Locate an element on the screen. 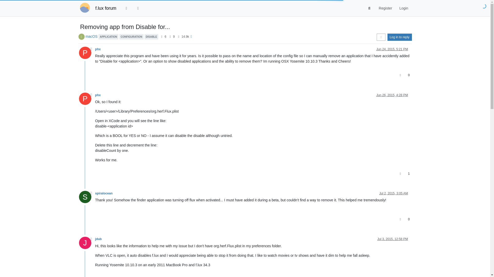  phx is located at coordinates (98, 49).